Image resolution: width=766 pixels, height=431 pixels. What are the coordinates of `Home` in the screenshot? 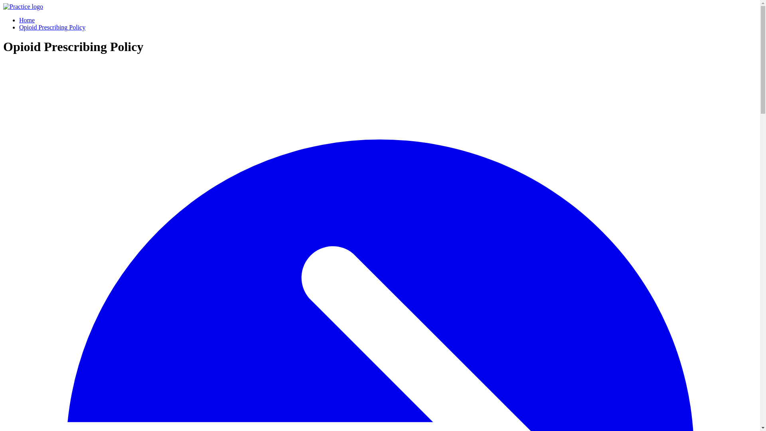 It's located at (27, 20).